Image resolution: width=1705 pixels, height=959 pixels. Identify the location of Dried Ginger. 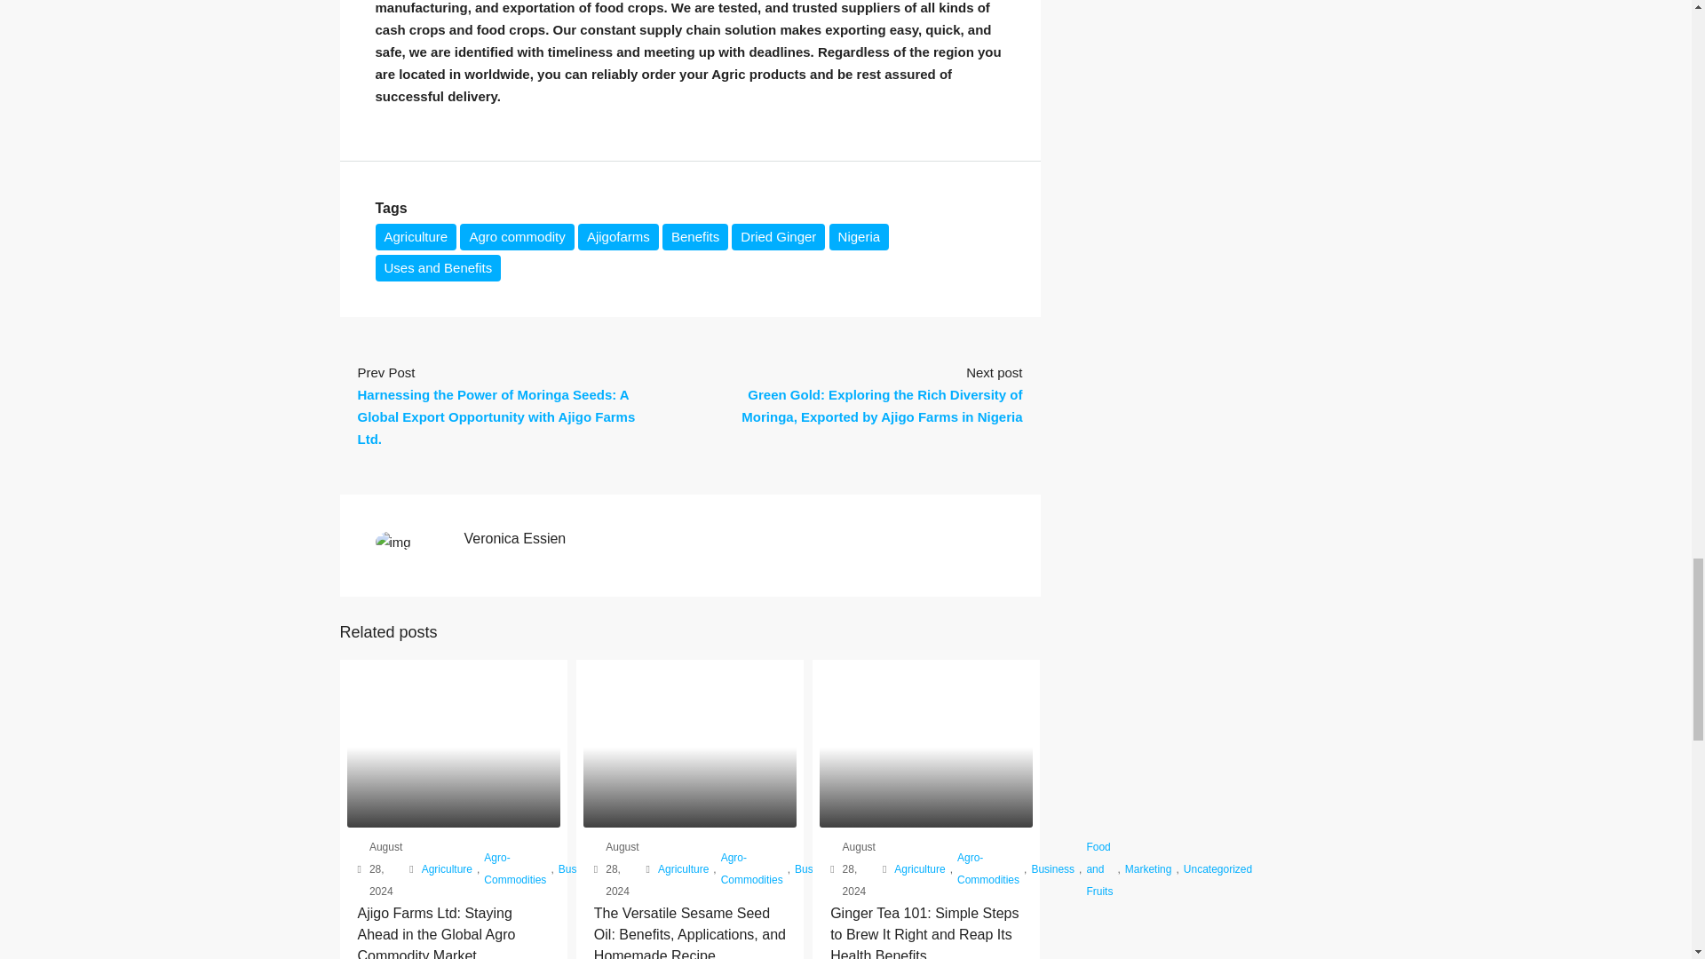
(778, 236).